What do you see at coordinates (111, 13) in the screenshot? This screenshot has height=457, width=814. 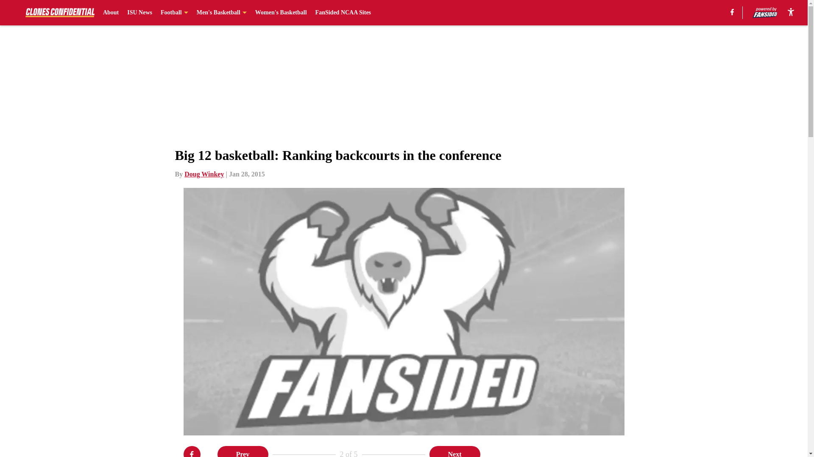 I see `About` at bounding box center [111, 13].